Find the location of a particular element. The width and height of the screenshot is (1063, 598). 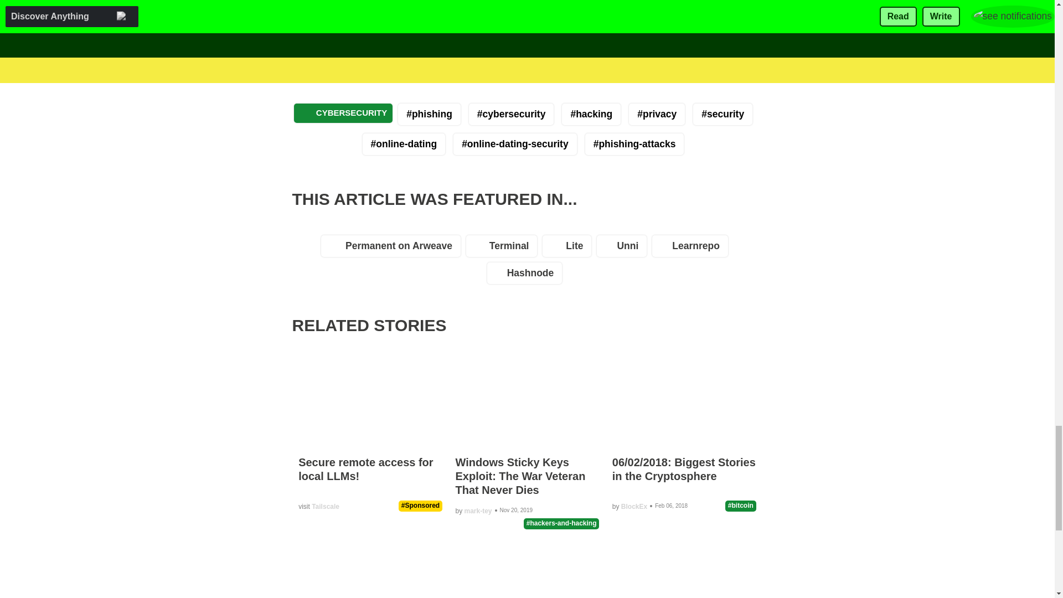

Unni is located at coordinates (625, 249).